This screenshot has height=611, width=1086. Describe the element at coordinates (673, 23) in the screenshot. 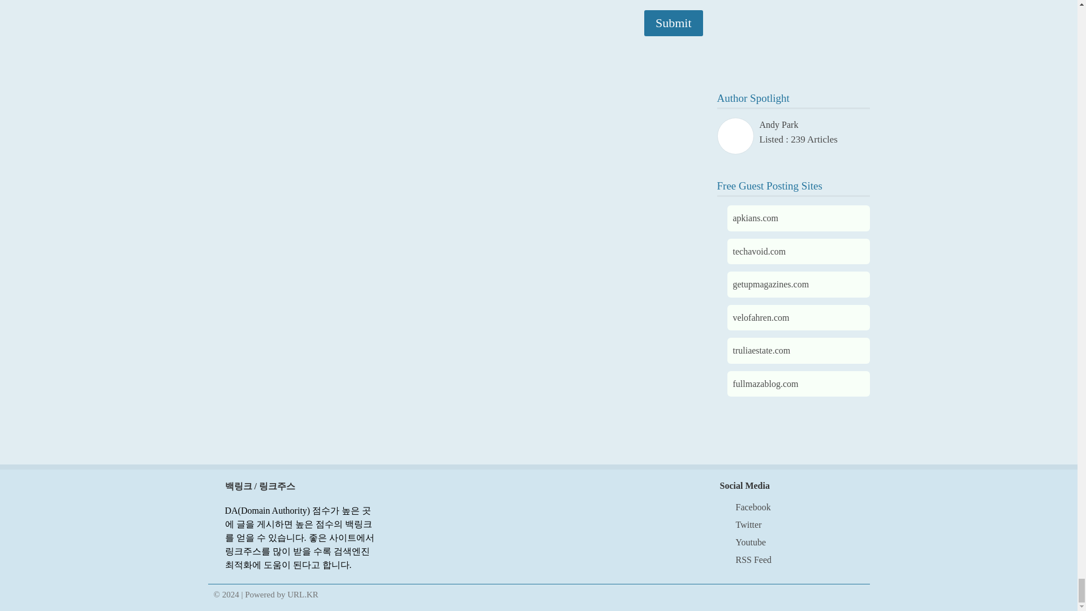

I see `Submit` at that location.